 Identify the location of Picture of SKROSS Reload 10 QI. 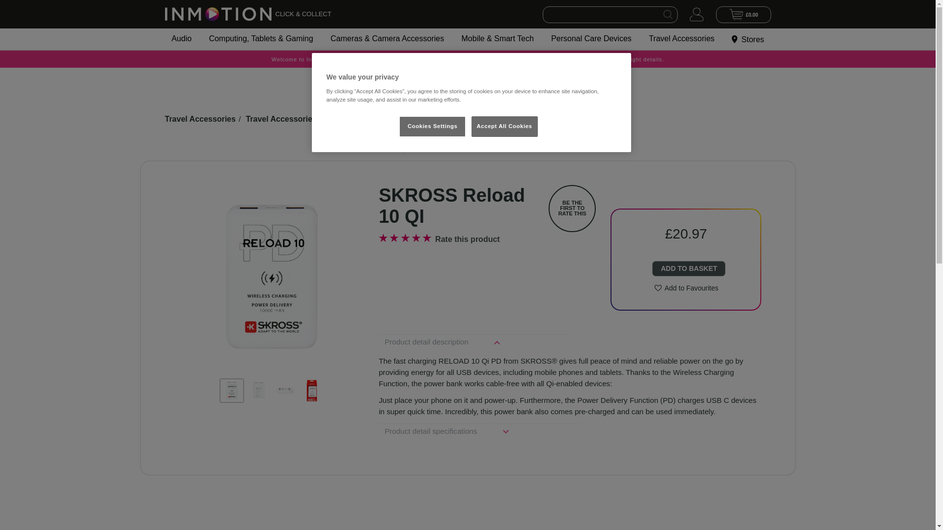
(258, 391).